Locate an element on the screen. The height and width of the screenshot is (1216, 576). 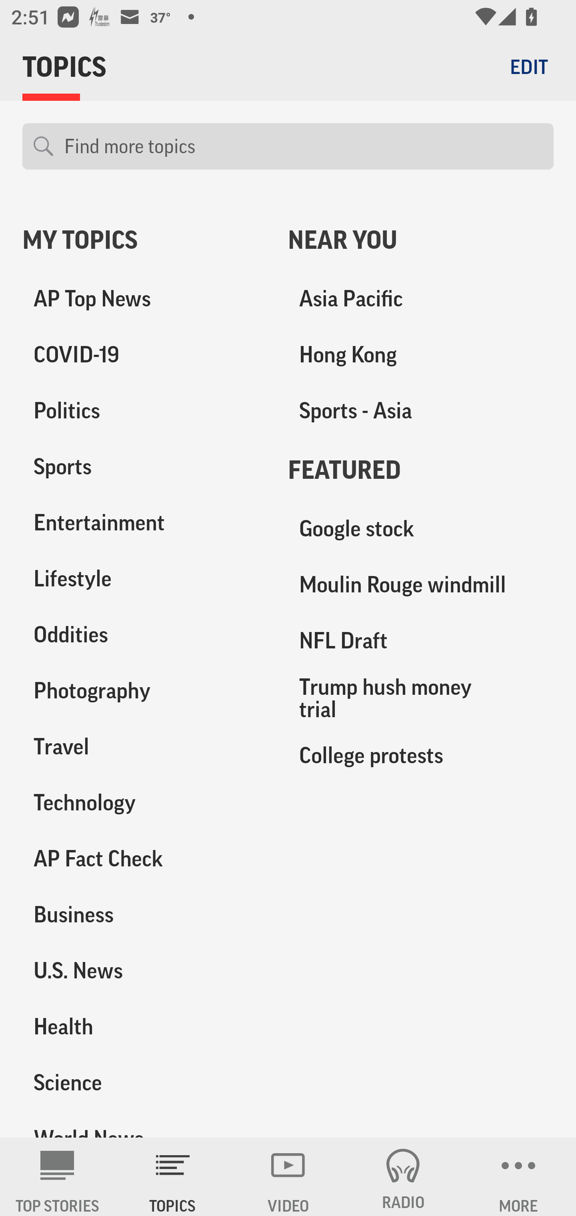
Science is located at coordinates (144, 1082).